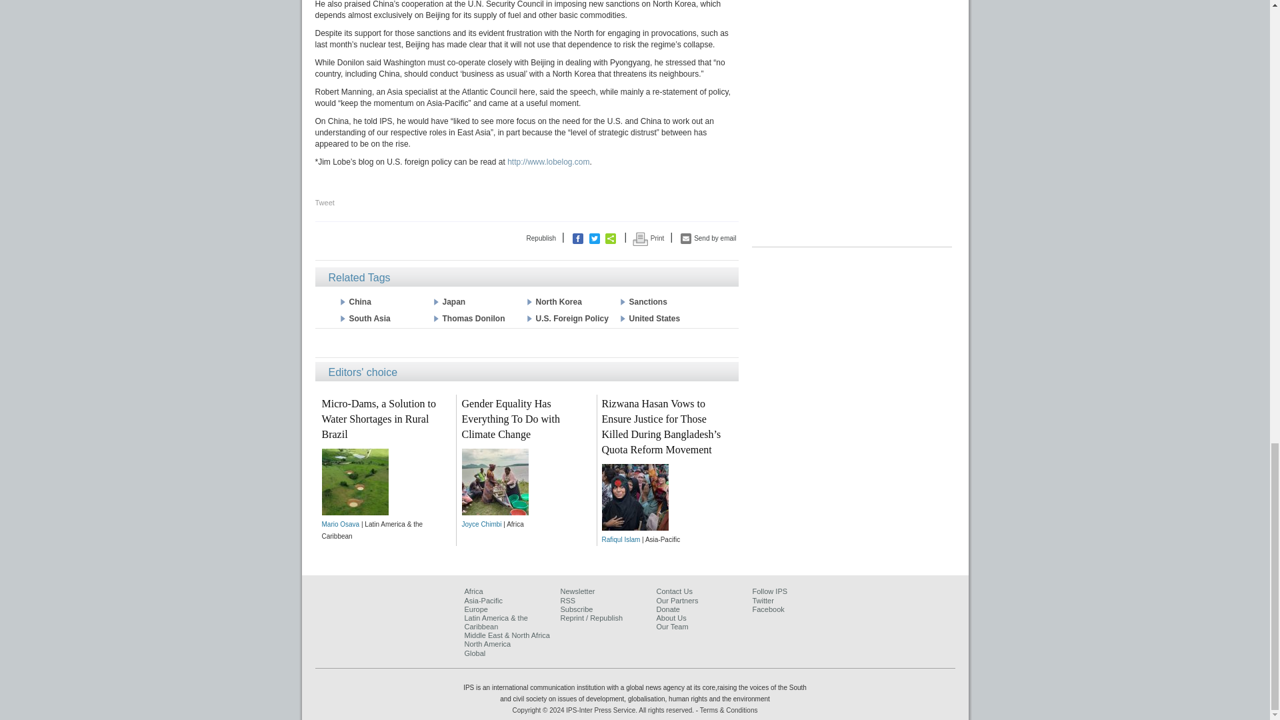  What do you see at coordinates (481, 524) in the screenshot?
I see `Posts by Joyce Chimbi` at bounding box center [481, 524].